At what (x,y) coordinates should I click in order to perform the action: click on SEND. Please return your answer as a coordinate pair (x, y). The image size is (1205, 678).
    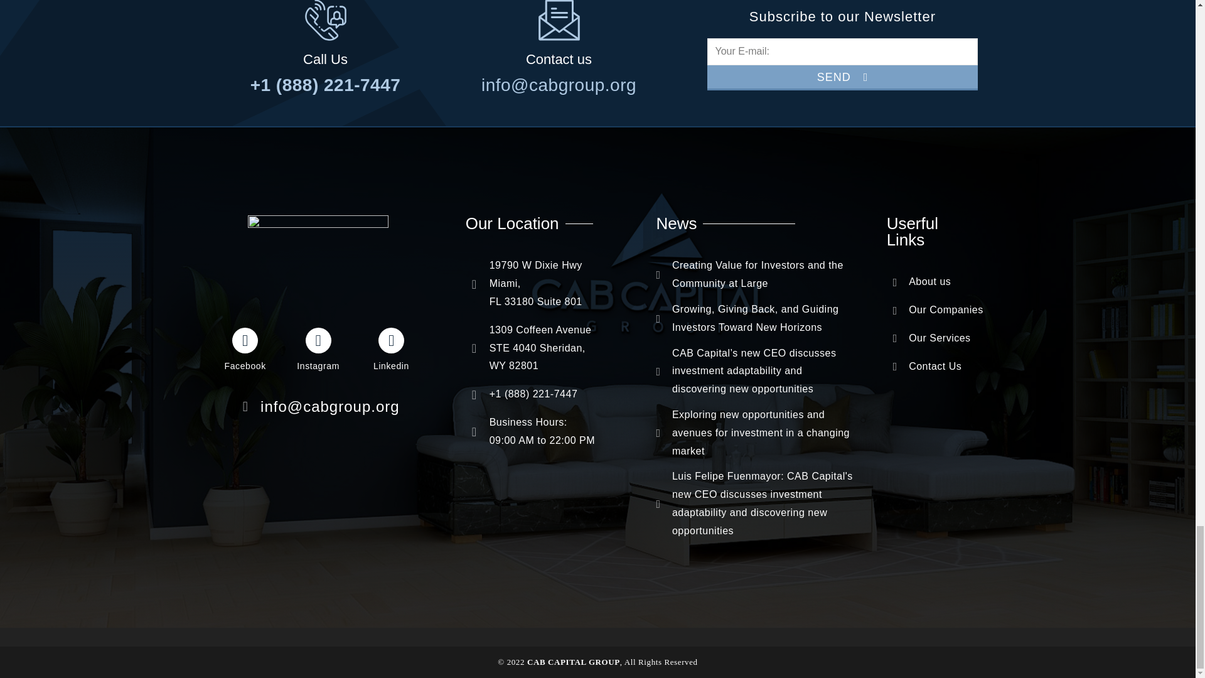
    Looking at the image, I should click on (842, 77).